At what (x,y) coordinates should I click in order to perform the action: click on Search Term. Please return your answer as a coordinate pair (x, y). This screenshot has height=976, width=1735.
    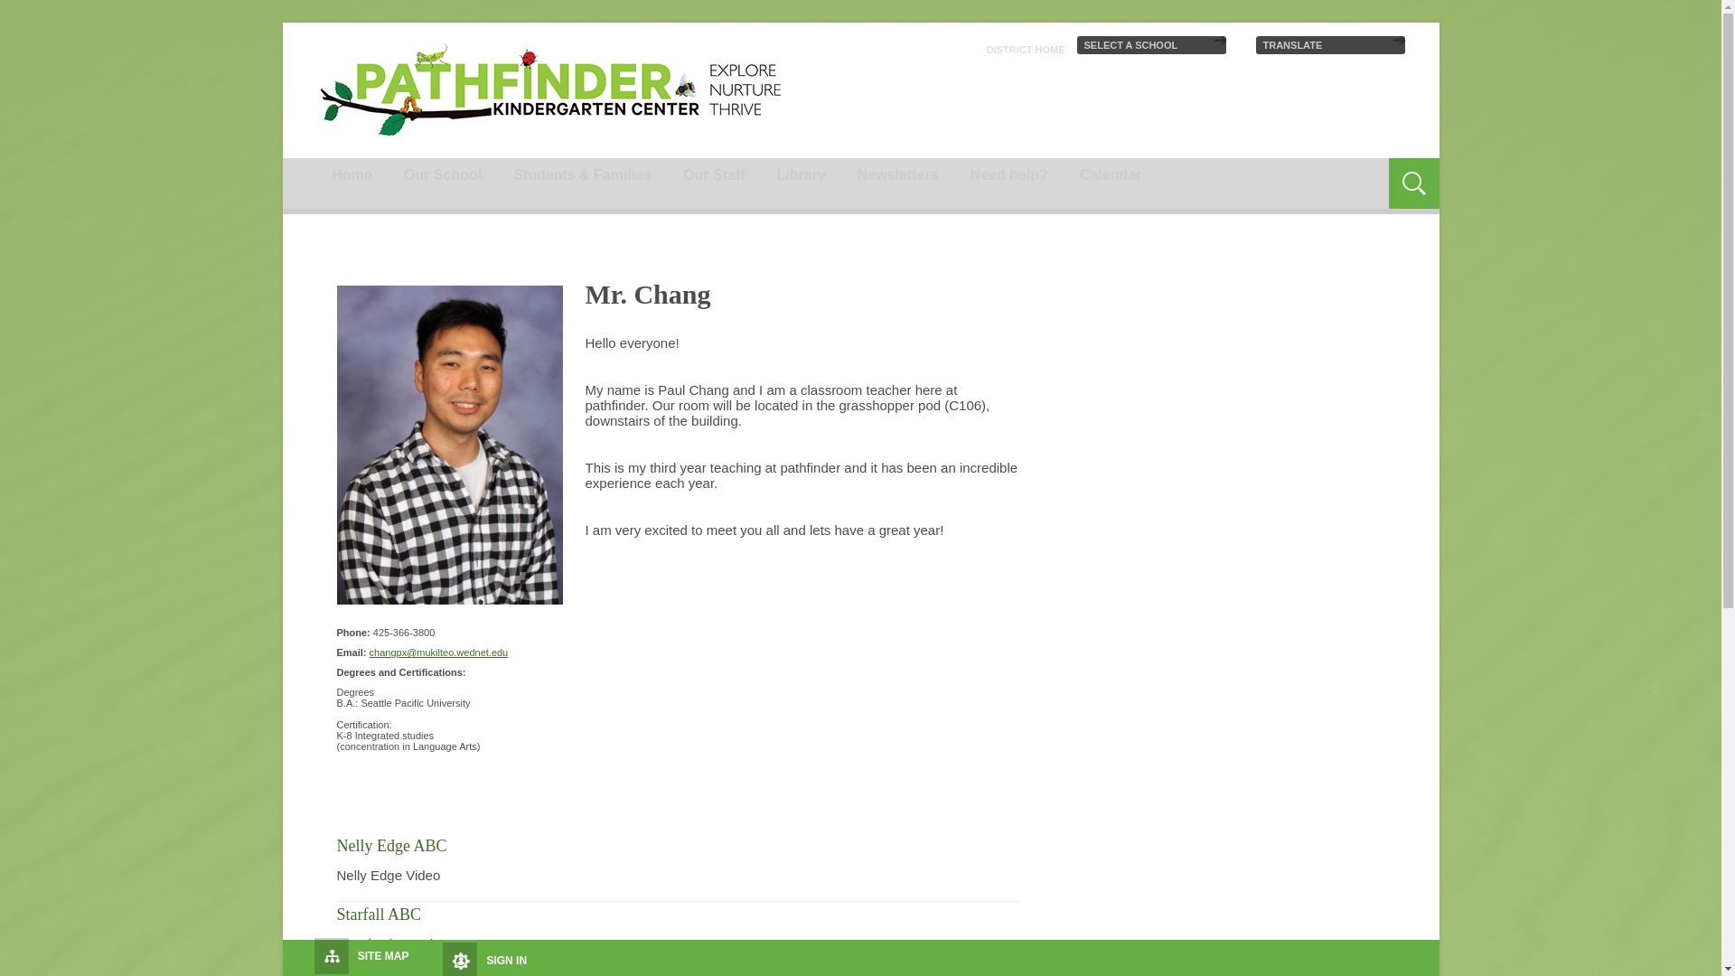
    Looking at the image, I should click on (1339, 172).